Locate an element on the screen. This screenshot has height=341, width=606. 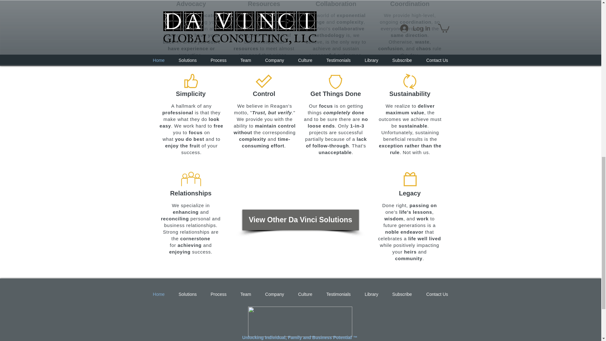
Contact Us is located at coordinates (437, 294).